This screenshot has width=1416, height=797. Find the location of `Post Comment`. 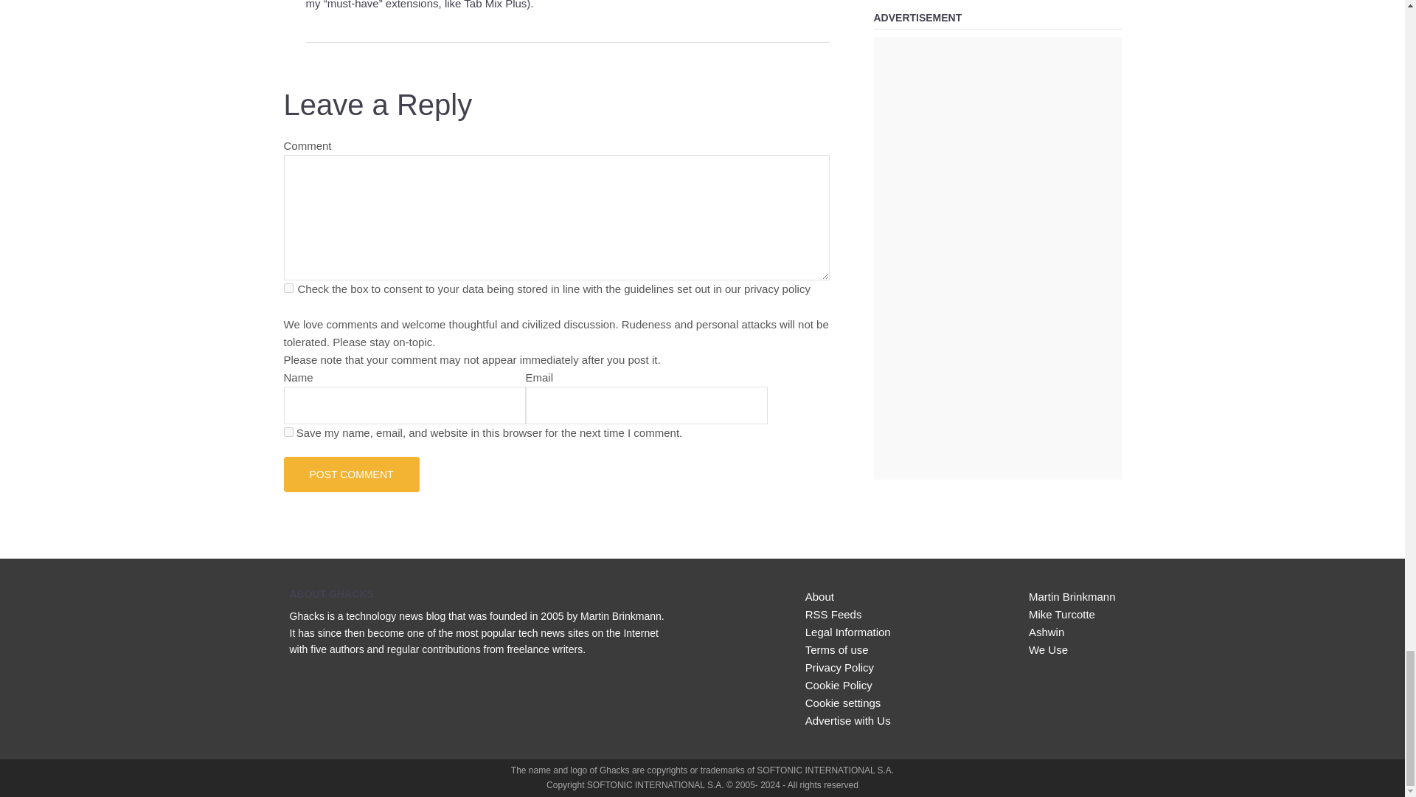

Post Comment is located at coordinates (351, 474).